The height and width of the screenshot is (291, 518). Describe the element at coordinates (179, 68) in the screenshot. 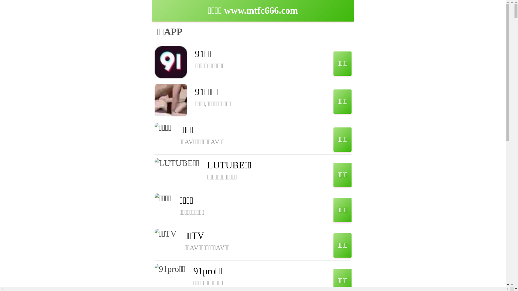

I see `admin` at that location.